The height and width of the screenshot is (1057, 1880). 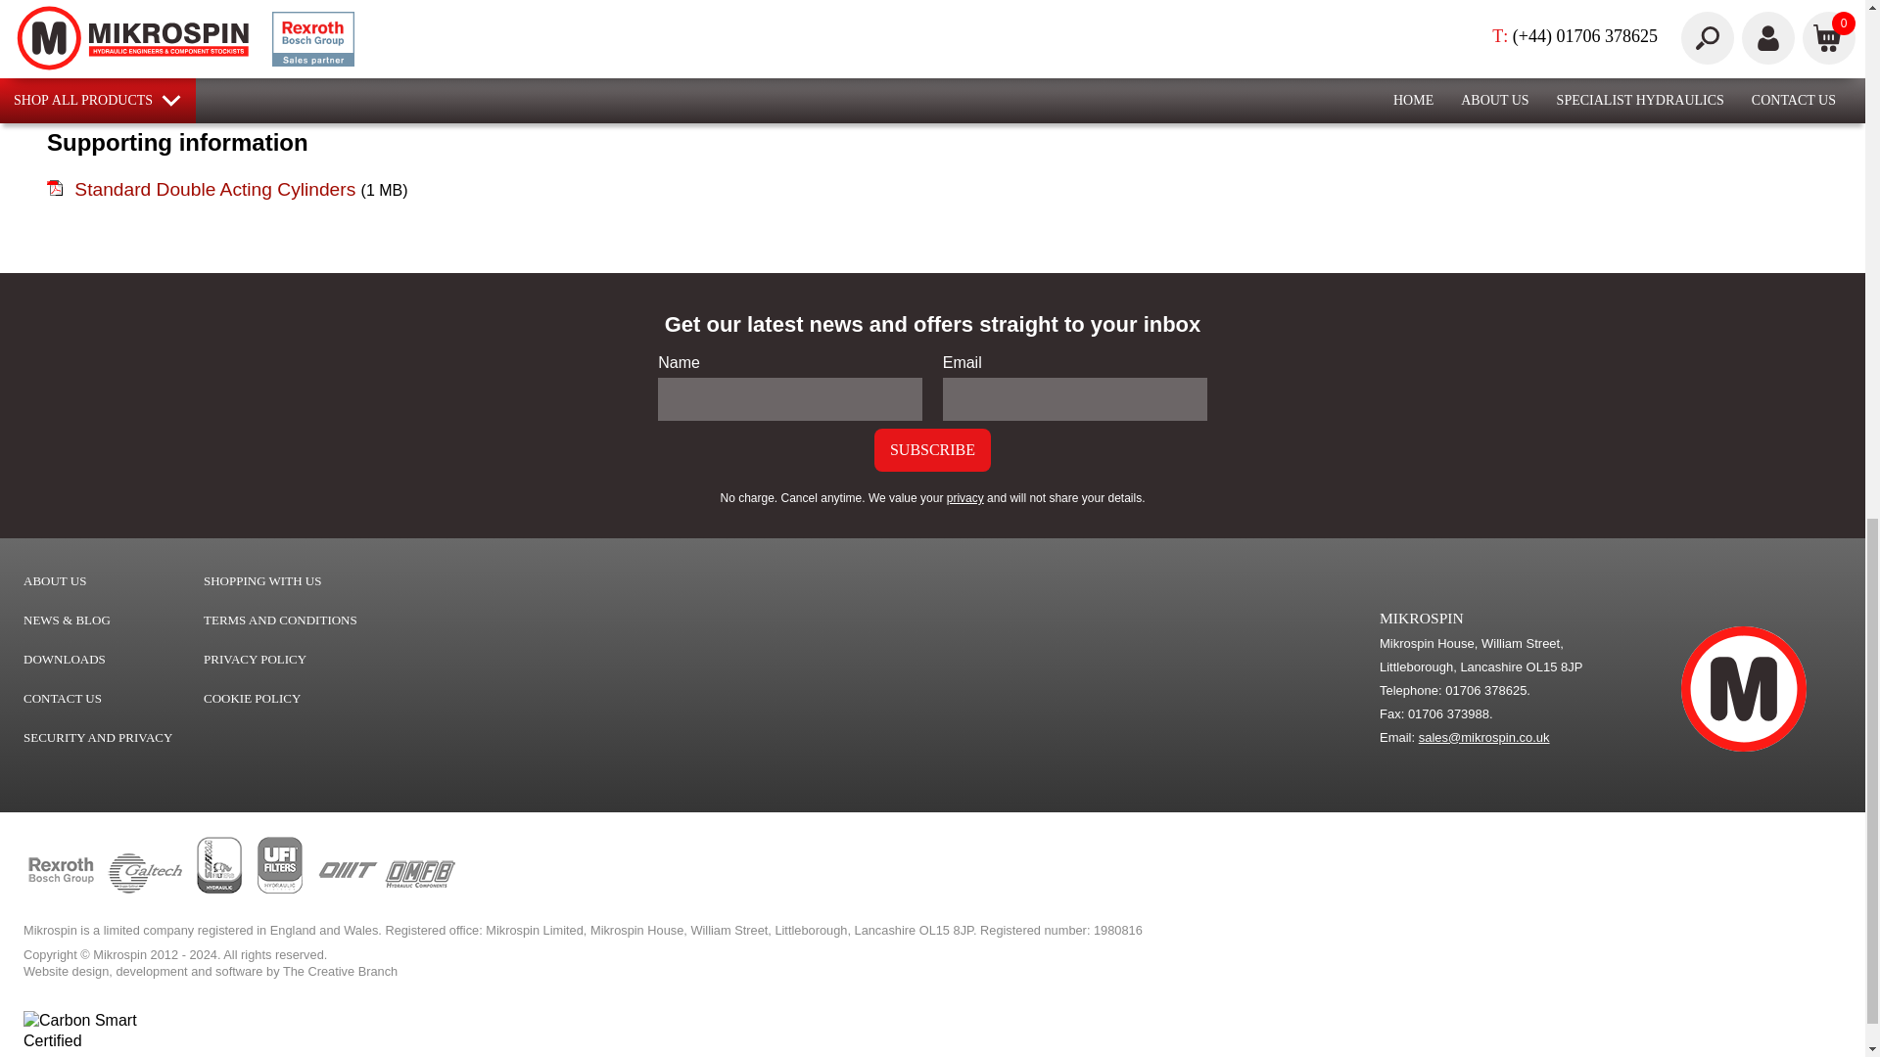 What do you see at coordinates (280, 889) in the screenshot?
I see `View all filters` at bounding box center [280, 889].